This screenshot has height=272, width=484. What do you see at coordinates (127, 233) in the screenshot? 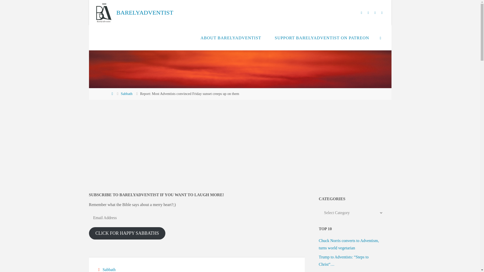
I see `CLlCK FOR HAPPY SABBATHS` at bounding box center [127, 233].